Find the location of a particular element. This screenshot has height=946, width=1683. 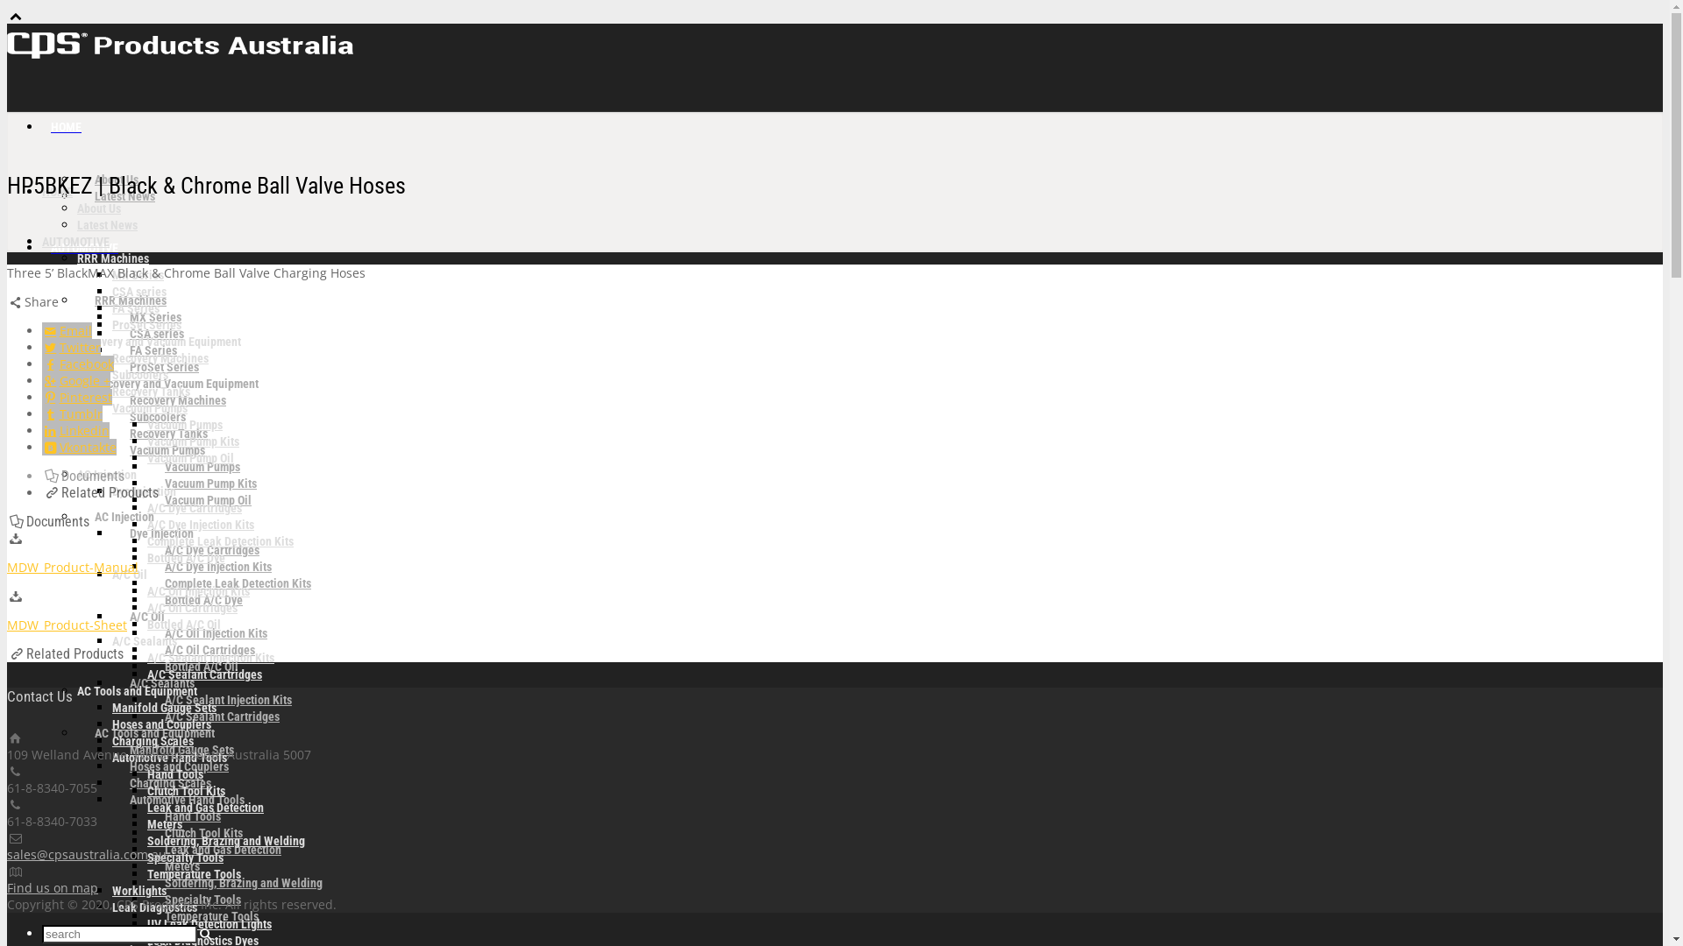

Bottled A/C Oil is located at coordinates (202, 667).